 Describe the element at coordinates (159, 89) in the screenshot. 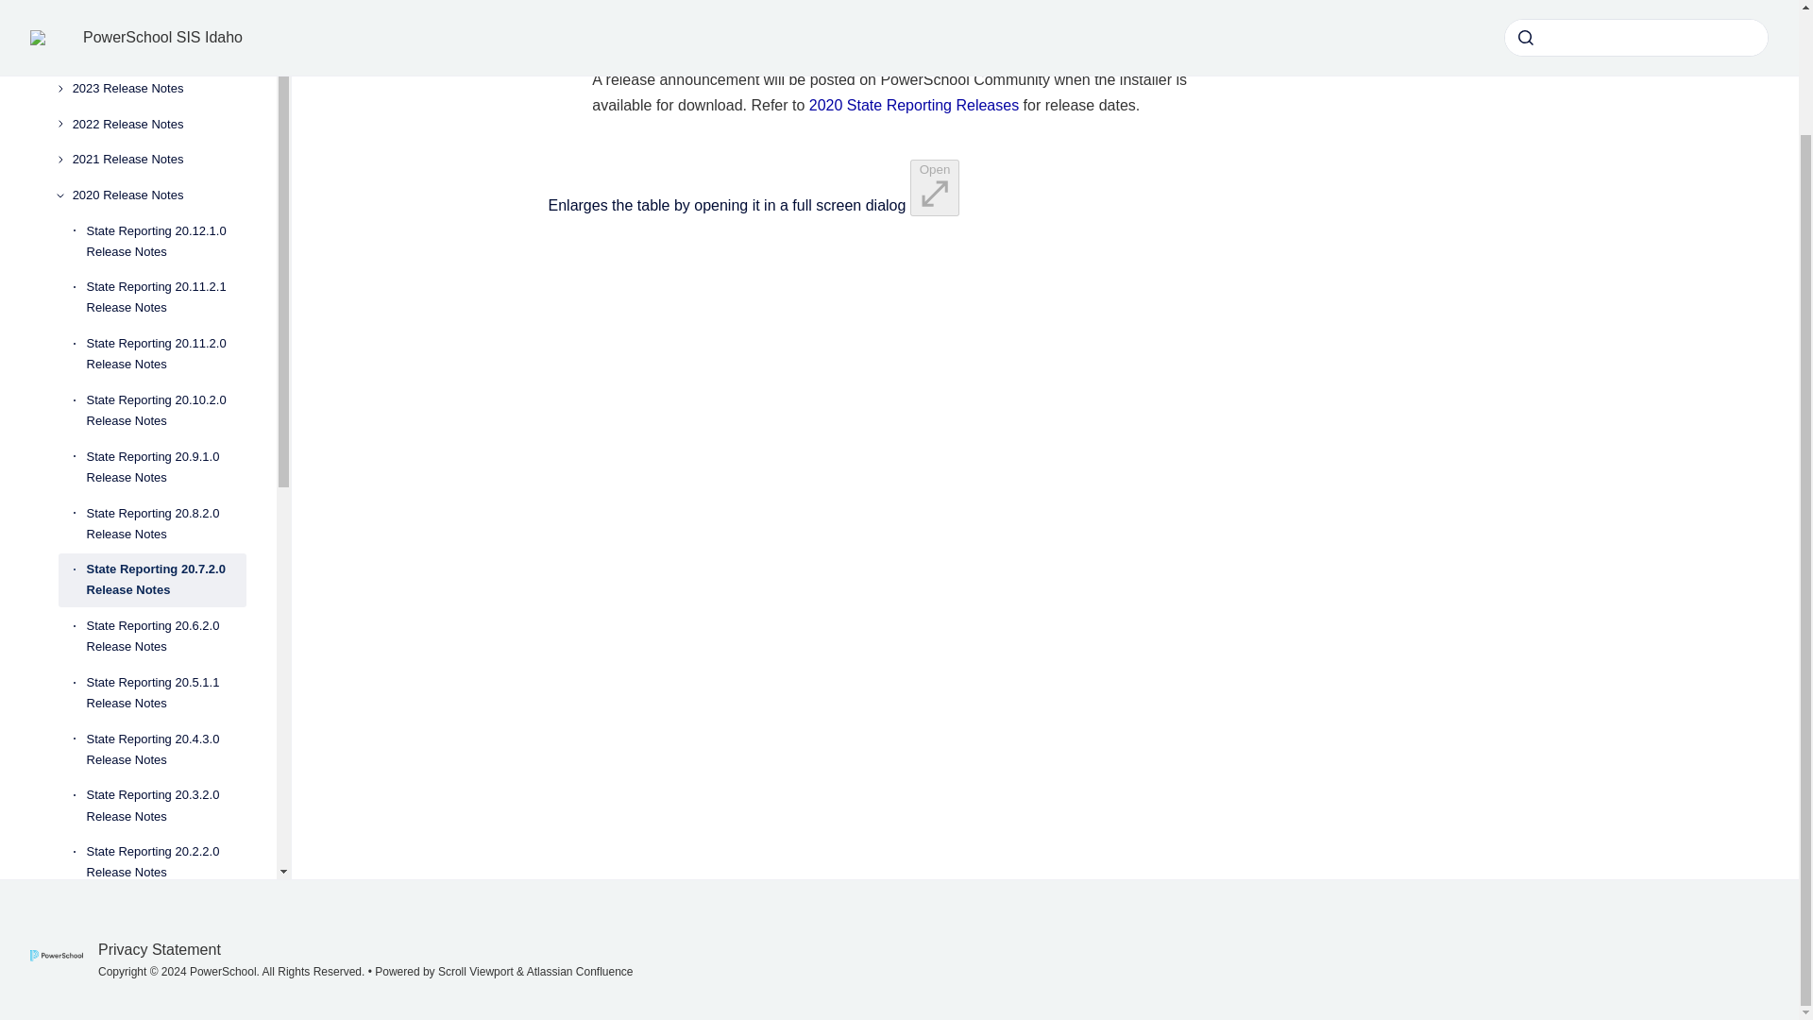

I see `2023 Release Notes` at that location.